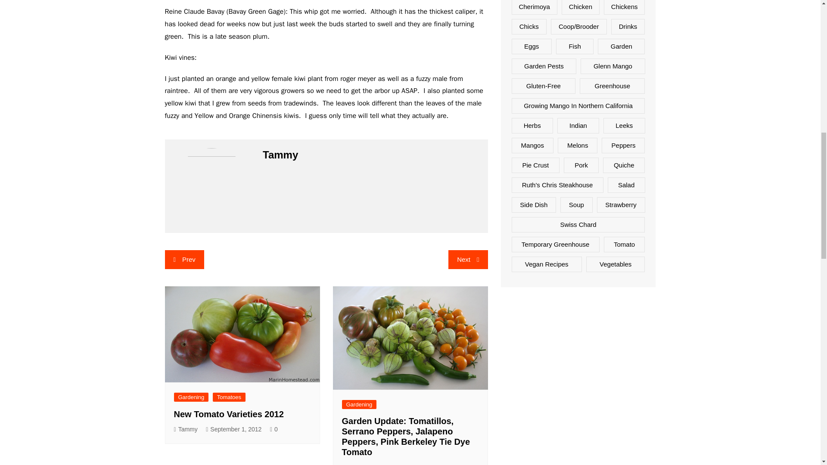  What do you see at coordinates (354, 463) in the screenshot?
I see `Tammy` at bounding box center [354, 463].